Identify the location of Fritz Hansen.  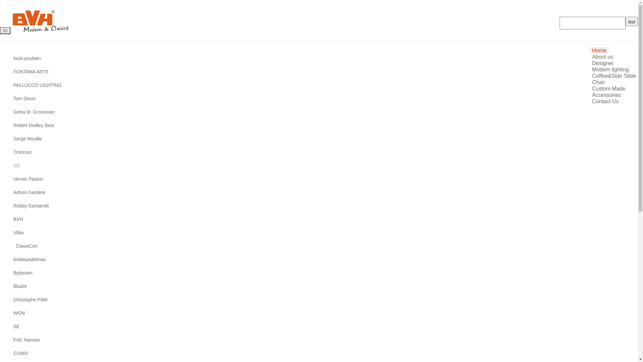
(27, 340).